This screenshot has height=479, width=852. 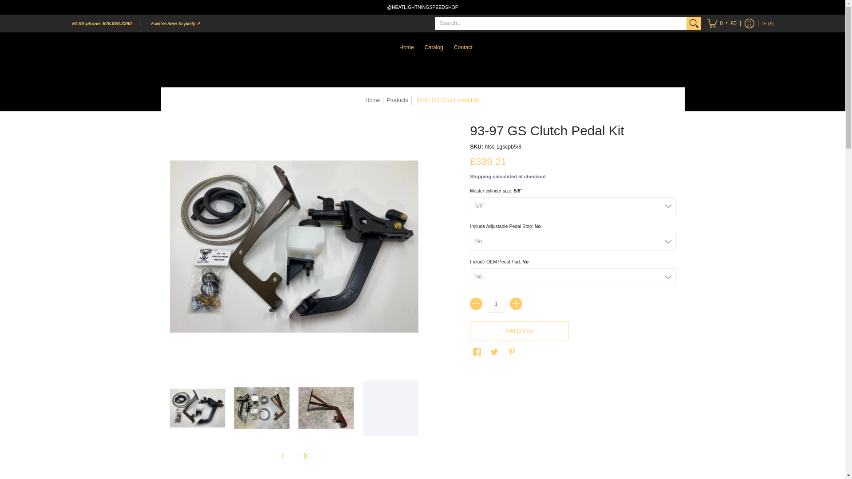 I want to click on Update store currency, so click(x=768, y=24).